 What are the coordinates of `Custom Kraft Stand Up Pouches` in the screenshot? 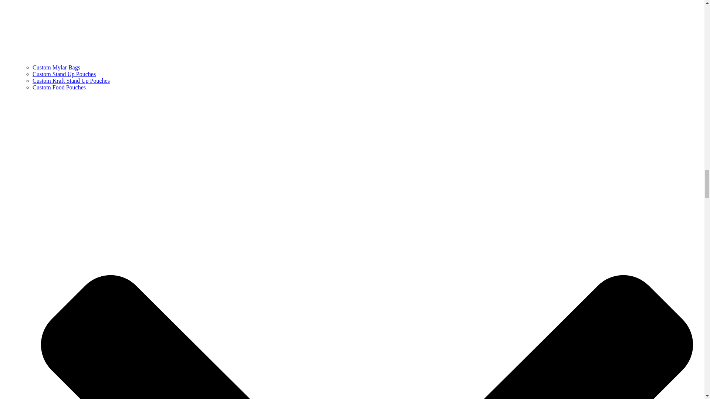 It's located at (71, 81).